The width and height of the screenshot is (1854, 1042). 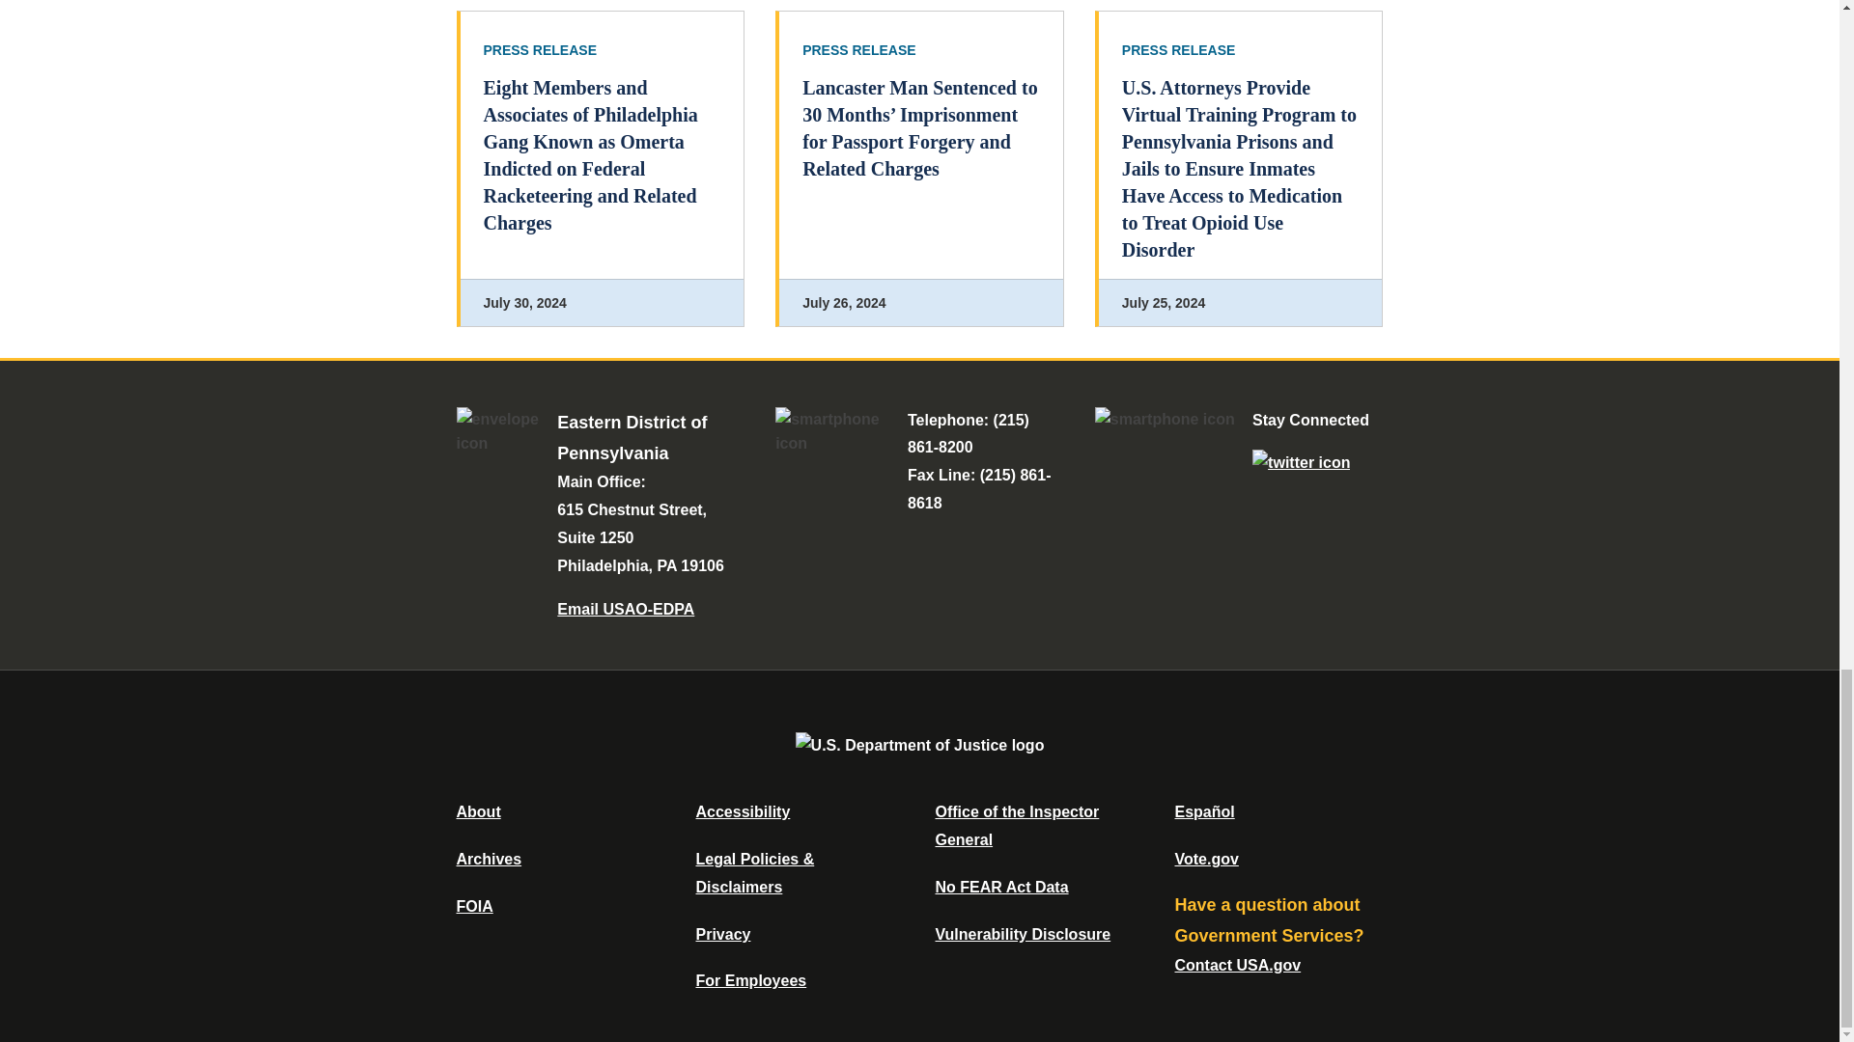 I want to click on For Employees, so click(x=751, y=980).